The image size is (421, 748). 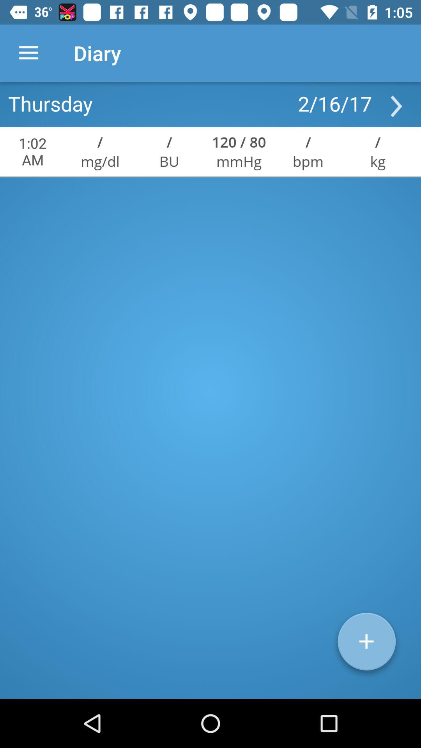 What do you see at coordinates (378, 161) in the screenshot?
I see `flip to the kg icon` at bounding box center [378, 161].